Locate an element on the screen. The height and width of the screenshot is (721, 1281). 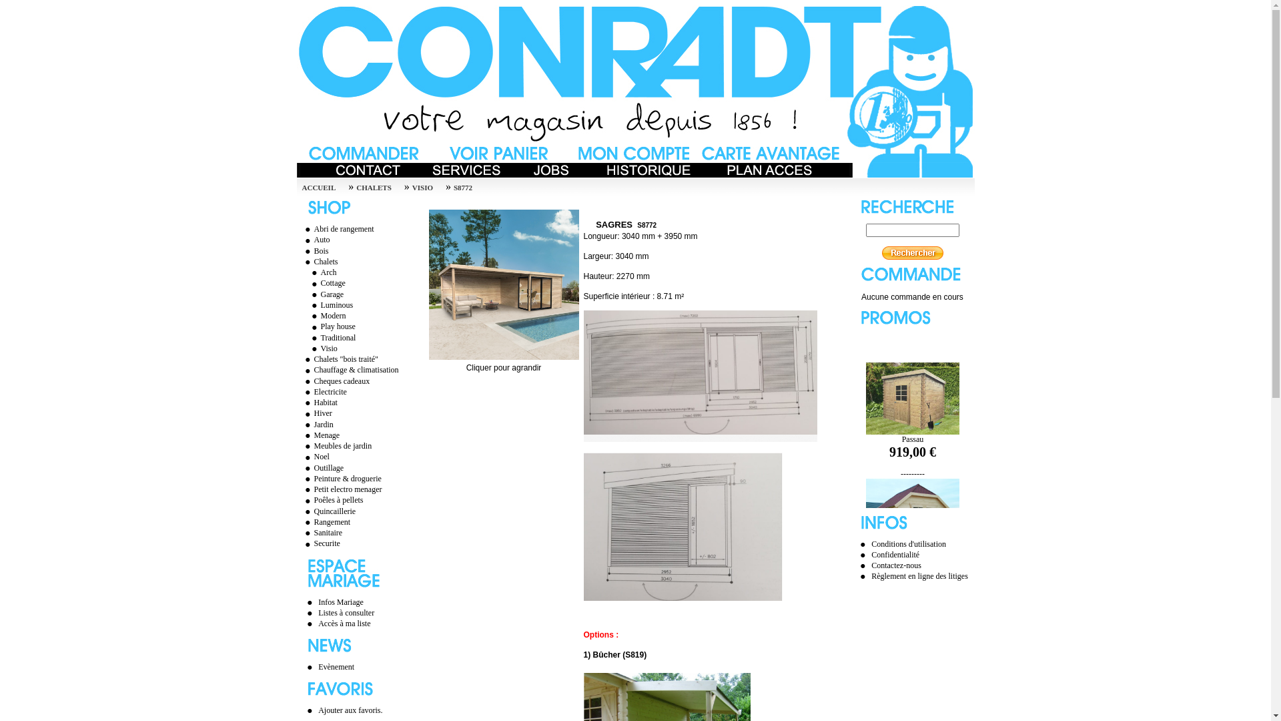
Garage is located at coordinates (326, 293).